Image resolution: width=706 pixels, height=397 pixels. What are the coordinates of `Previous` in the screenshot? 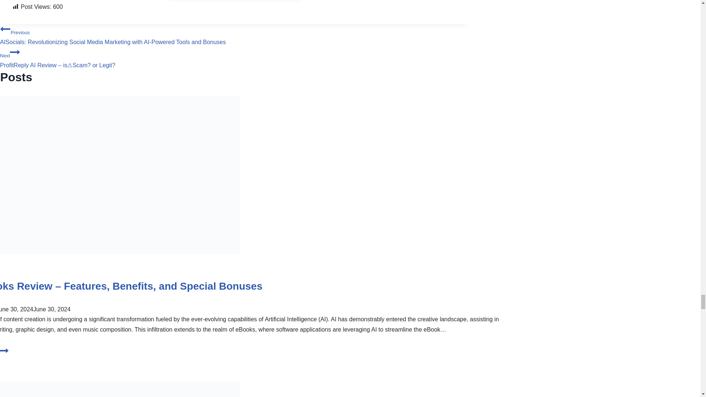 It's located at (4, 354).